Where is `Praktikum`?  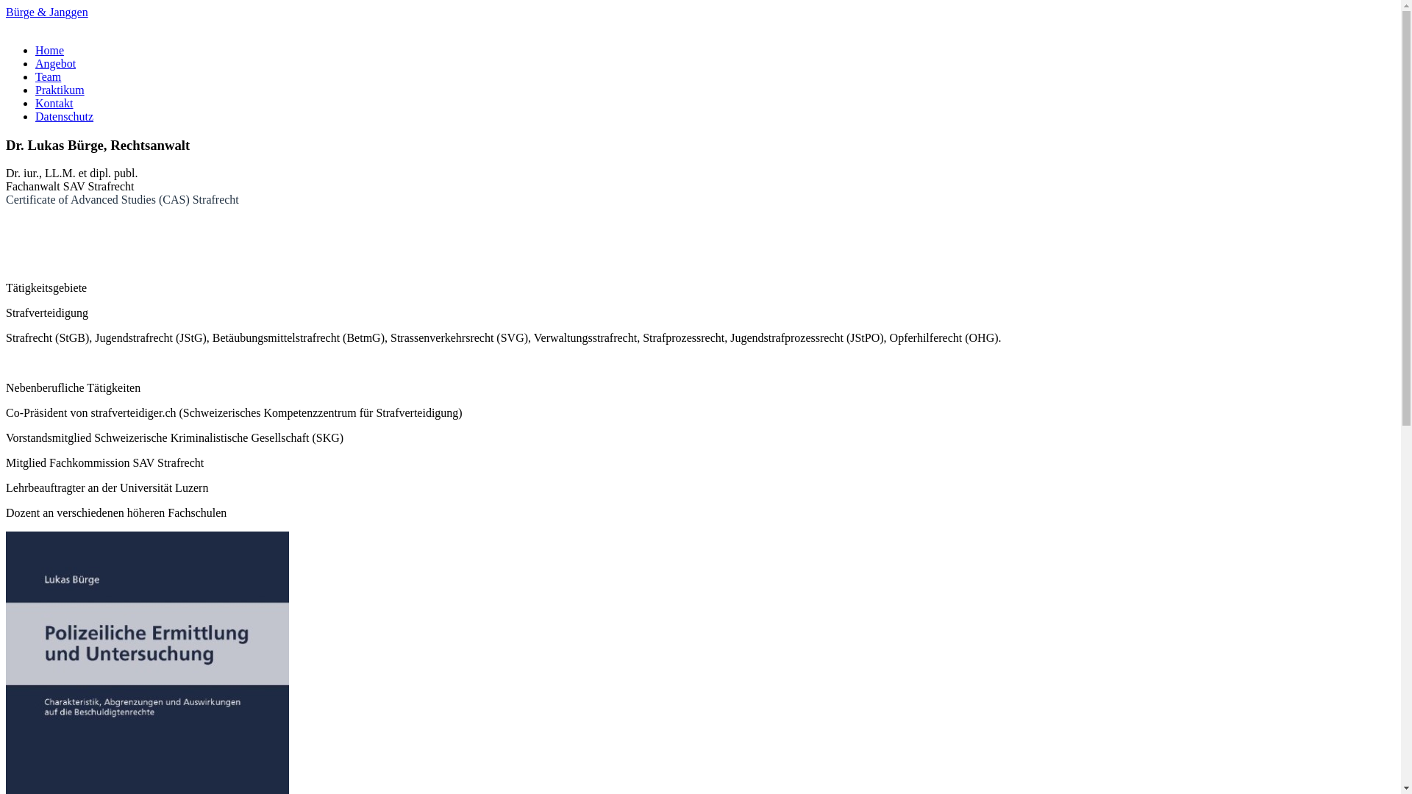 Praktikum is located at coordinates (60, 90).